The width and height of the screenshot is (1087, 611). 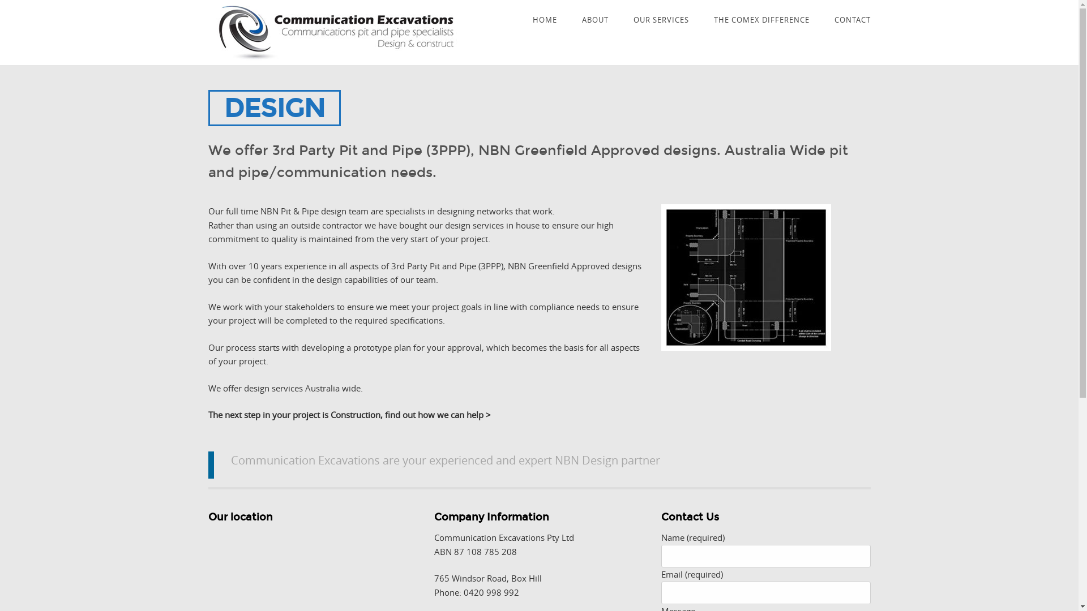 What do you see at coordinates (761, 20) in the screenshot?
I see `THE COMEX DIFFERENCE` at bounding box center [761, 20].